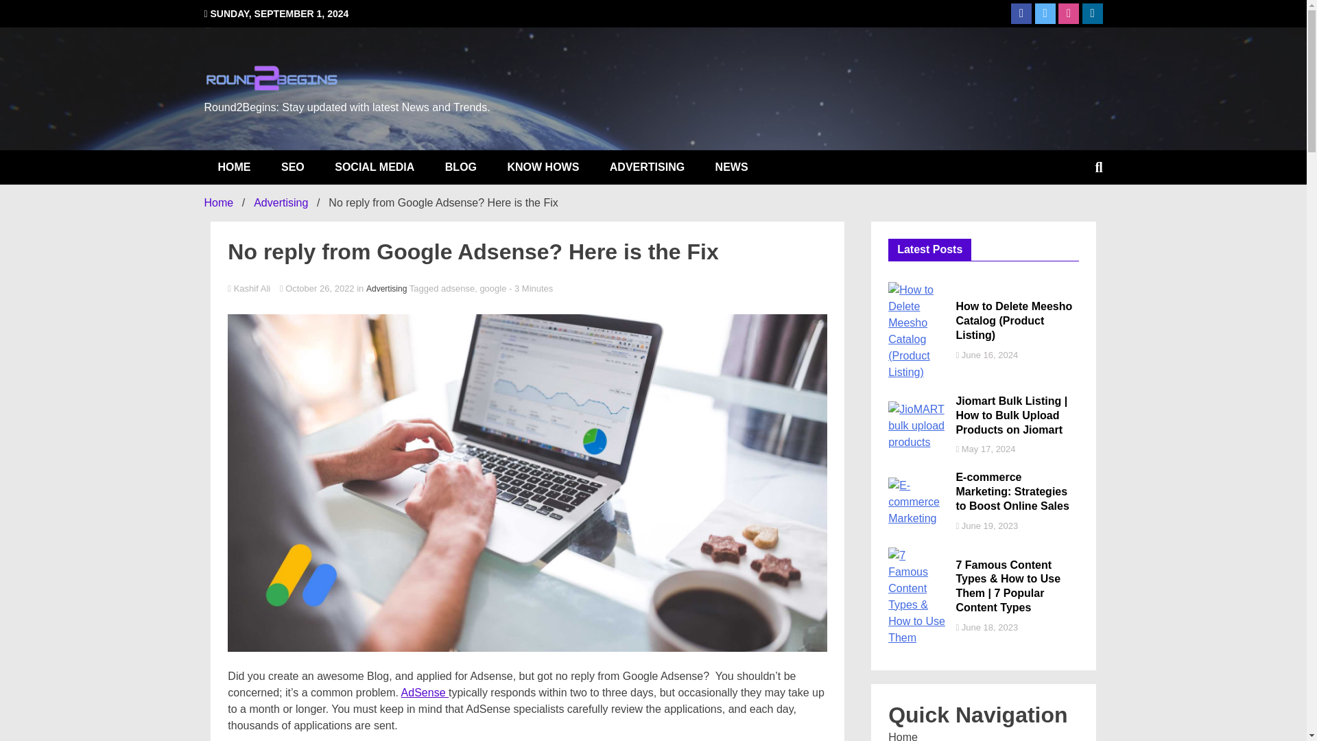 The height and width of the screenshot is (741, 1317). What do you see at coordinates (531, 288) in the screenshot?
I see `Estimated Reading Time of Article` at bounding box center [531, 288].